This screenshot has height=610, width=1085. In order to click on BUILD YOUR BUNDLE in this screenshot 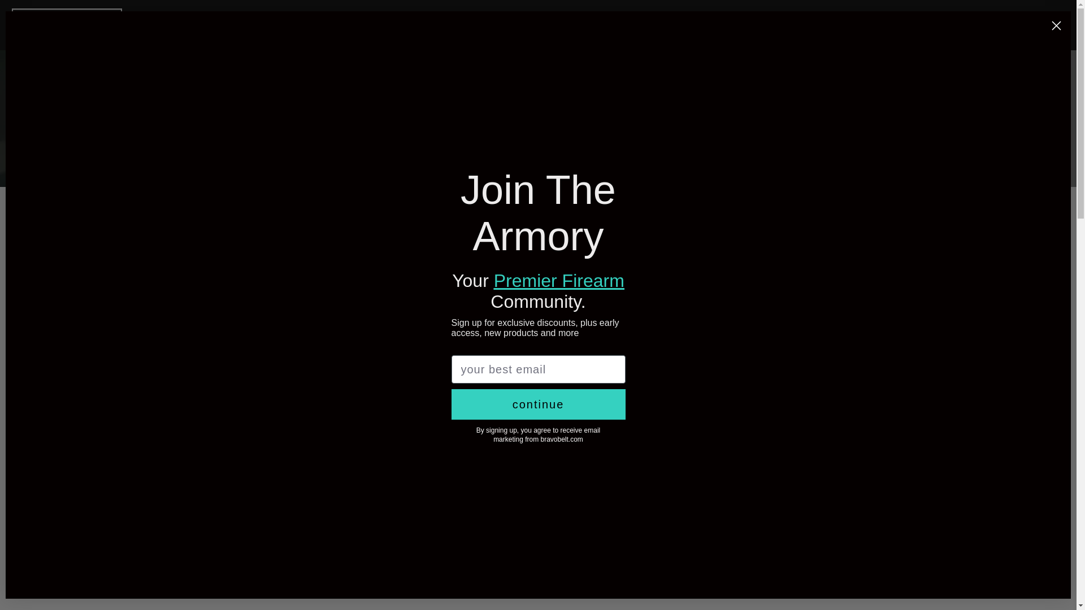, I will do `click(315, 25)`.